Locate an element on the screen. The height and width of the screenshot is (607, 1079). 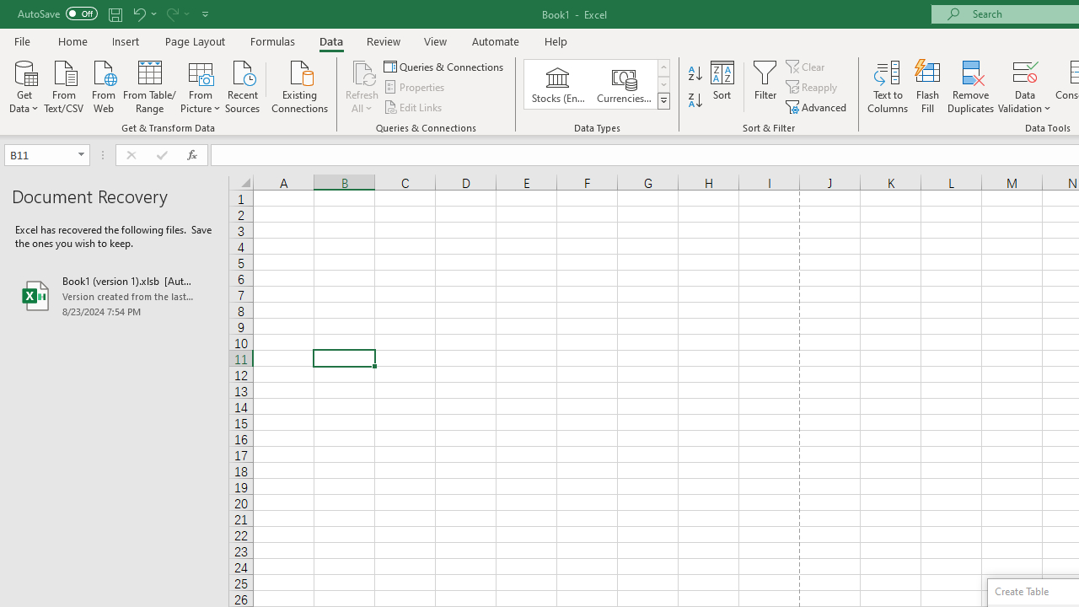
Get Data is located at coordinates (24, 85).